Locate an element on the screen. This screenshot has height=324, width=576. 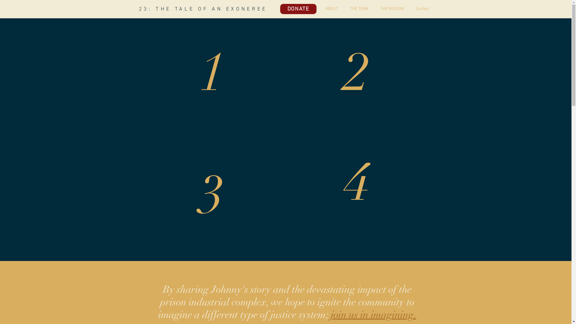
THE TEAM is located at coordinates (356, 9).